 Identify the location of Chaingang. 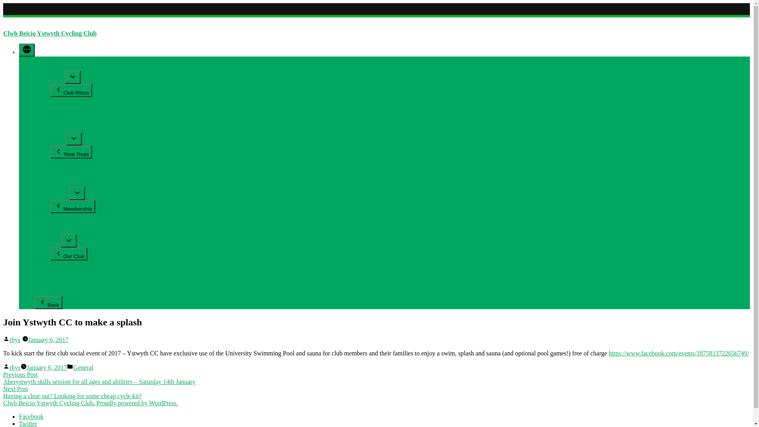
(66, 122).